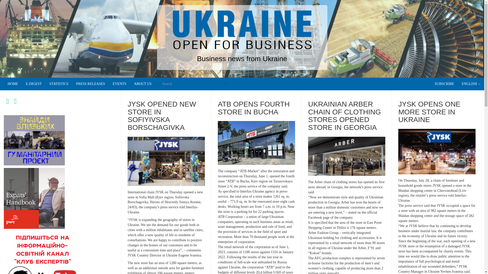 The height and width of the screenshot is (274, 488). I want to click on ATB OPENS FOURTH STORE IN BUCHA, so click(253, 108).